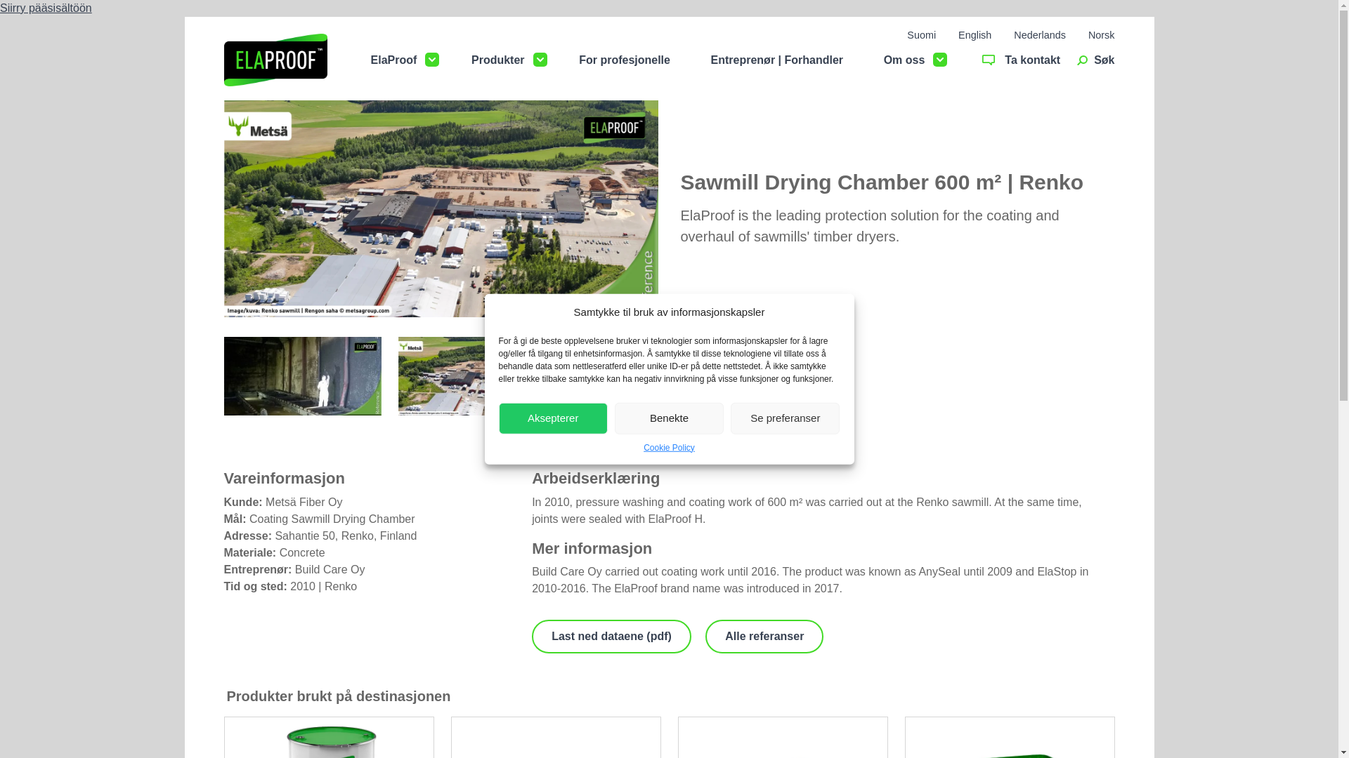 The height and width of the screenshot is (758, 1349). I want to click on Norsk, so click(1102, 35).